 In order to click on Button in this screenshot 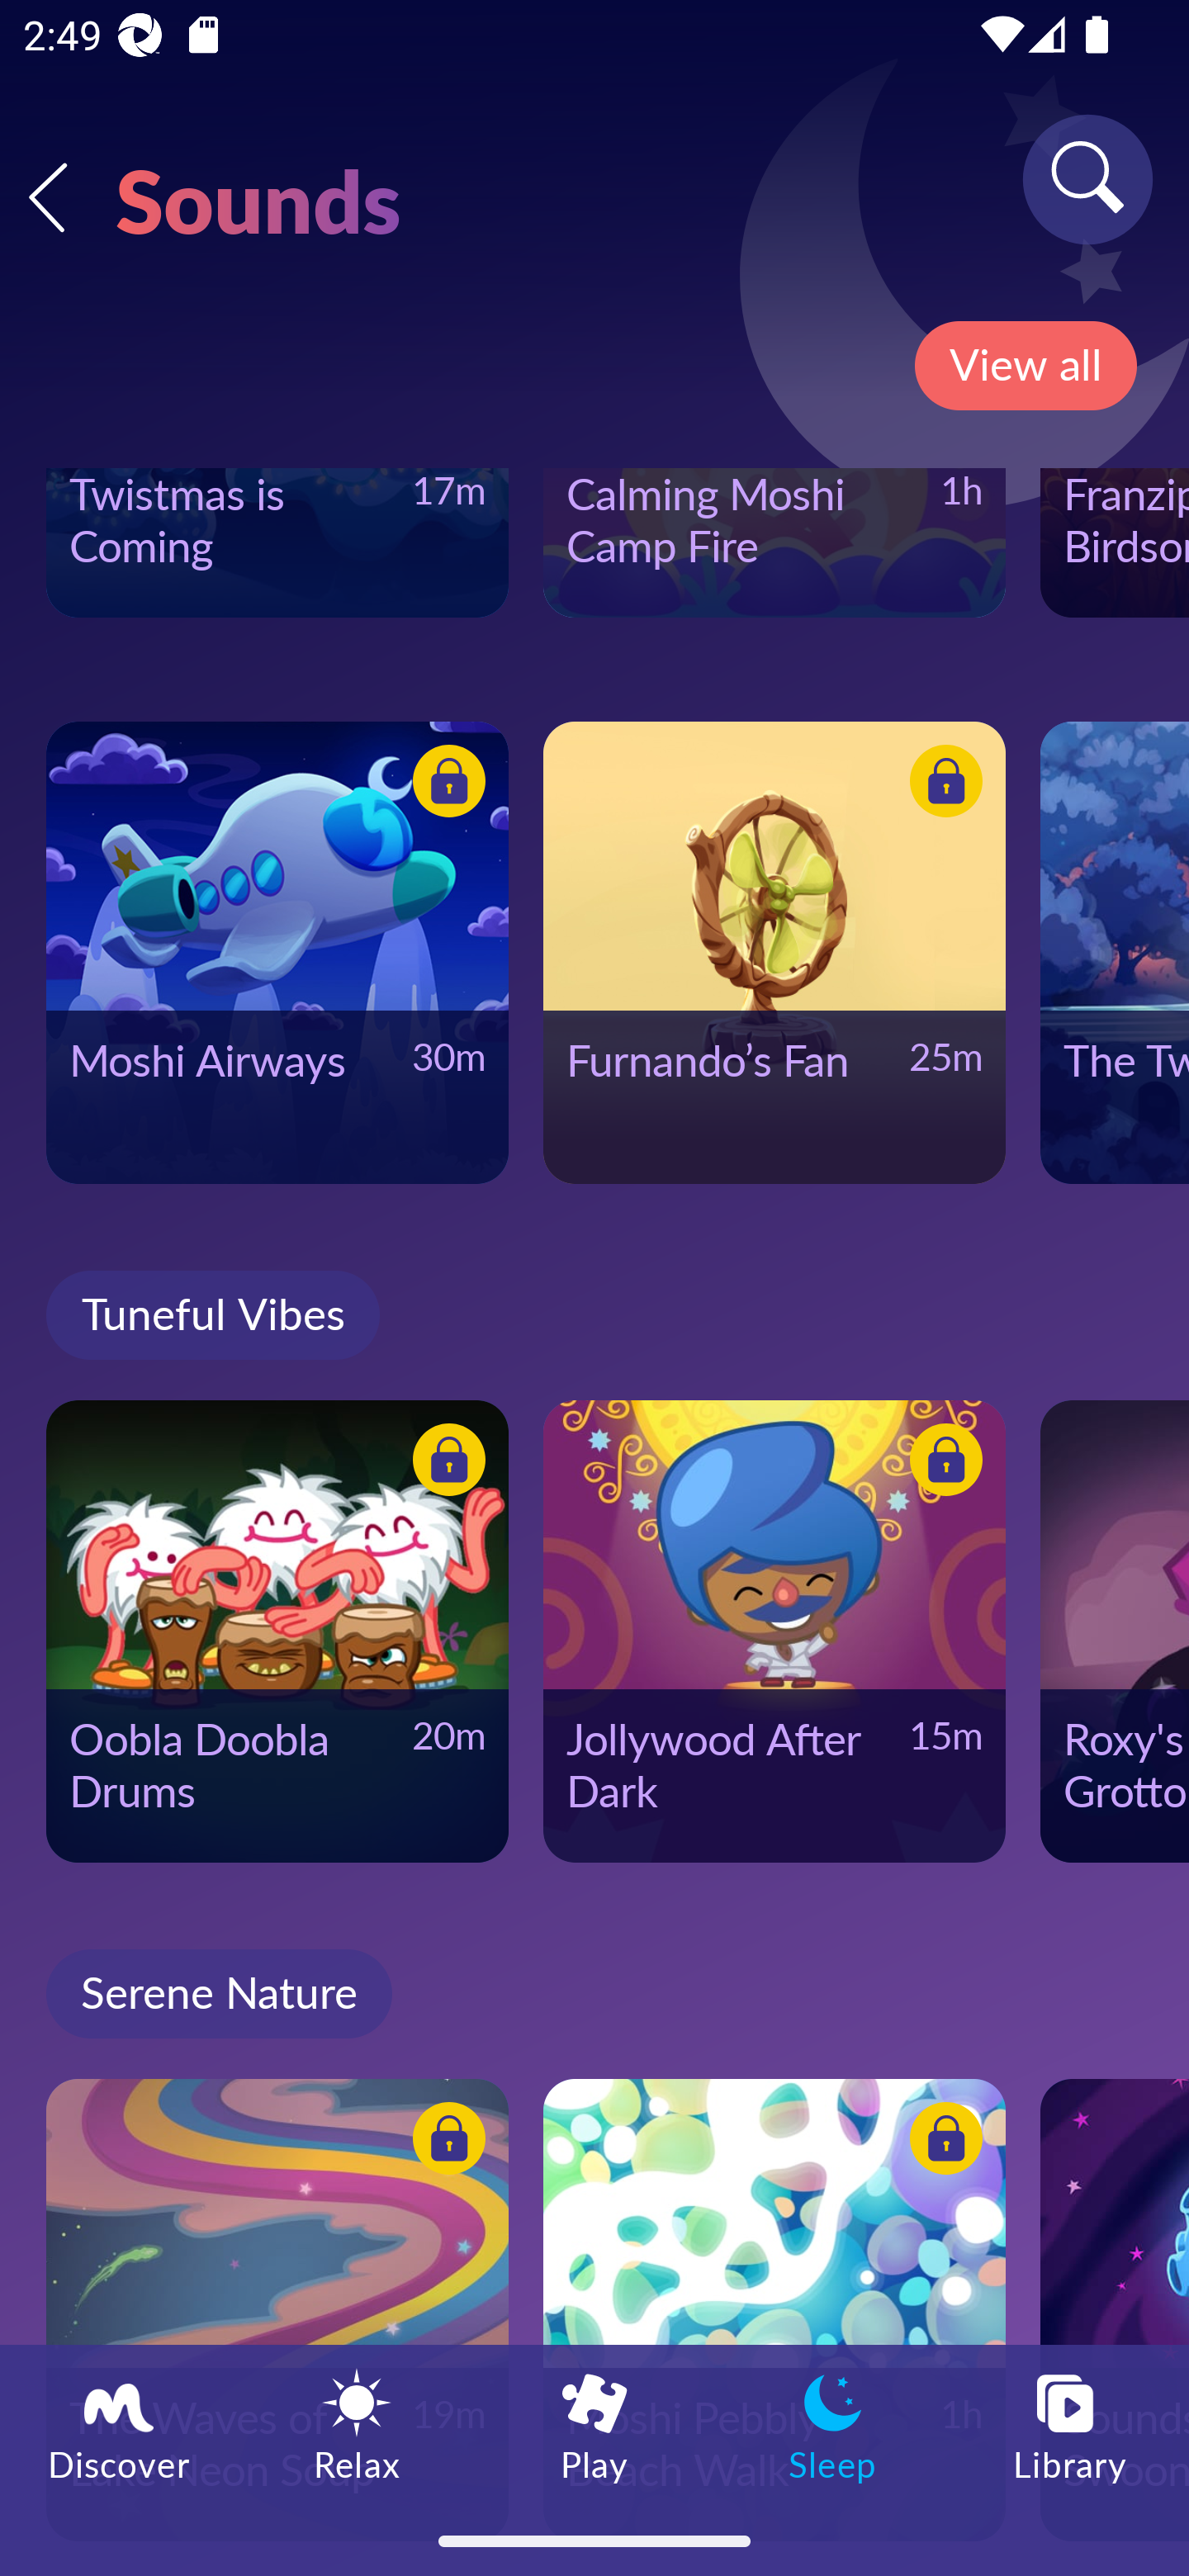, I will do `click(444, 1466)`.